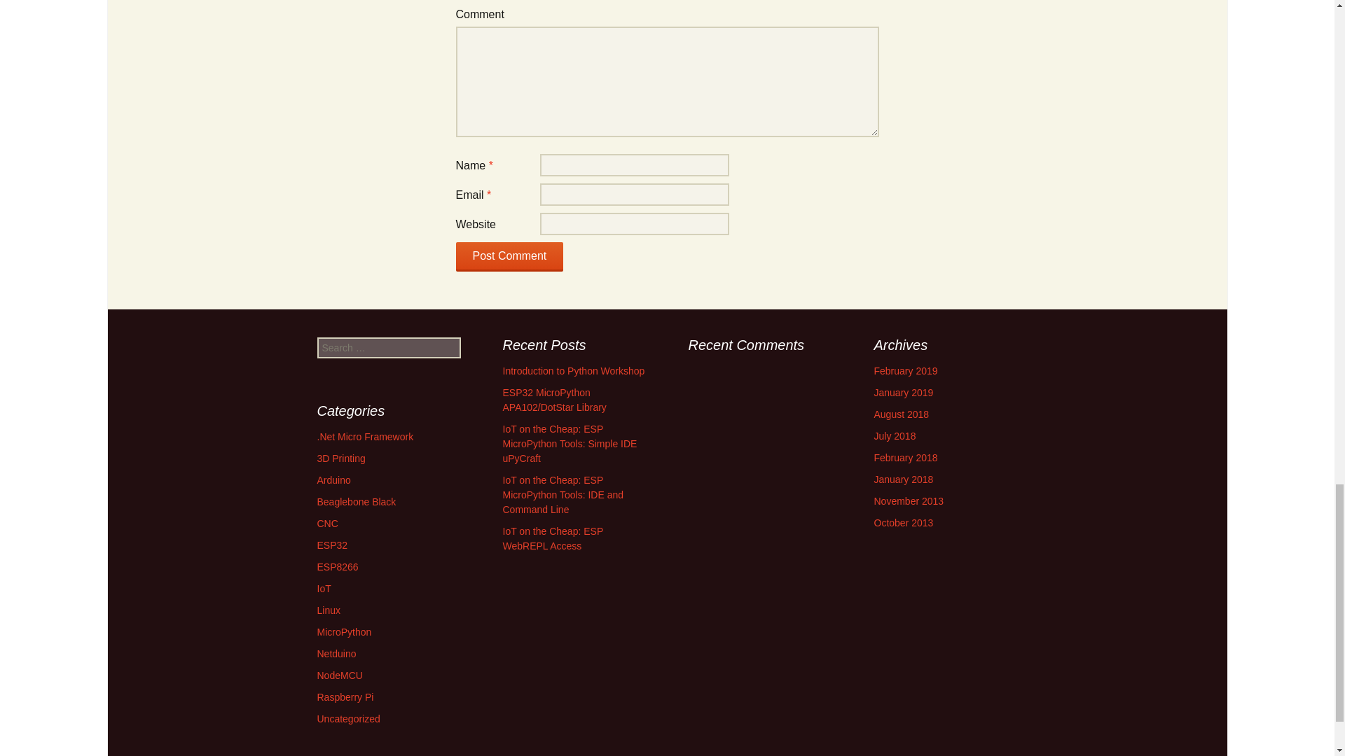  I want to click on January 2019, so click(904, 392).